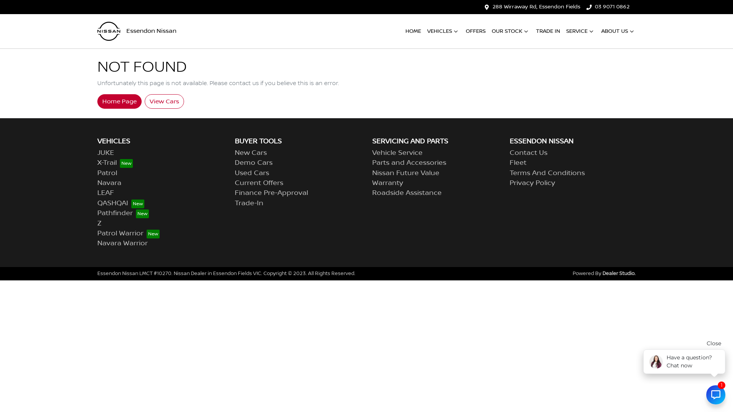 This screenshot has height=412, width=733. Describe the element at coordinates (164, 101) in the screenshot. I see `View Cars` at that location.